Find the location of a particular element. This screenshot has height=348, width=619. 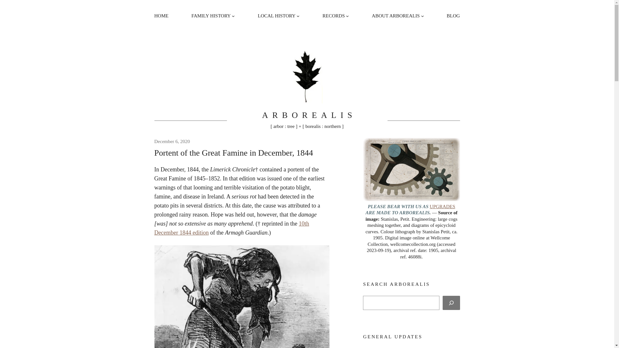

FAMILY HISTORY is located at coordinates (211, 16).